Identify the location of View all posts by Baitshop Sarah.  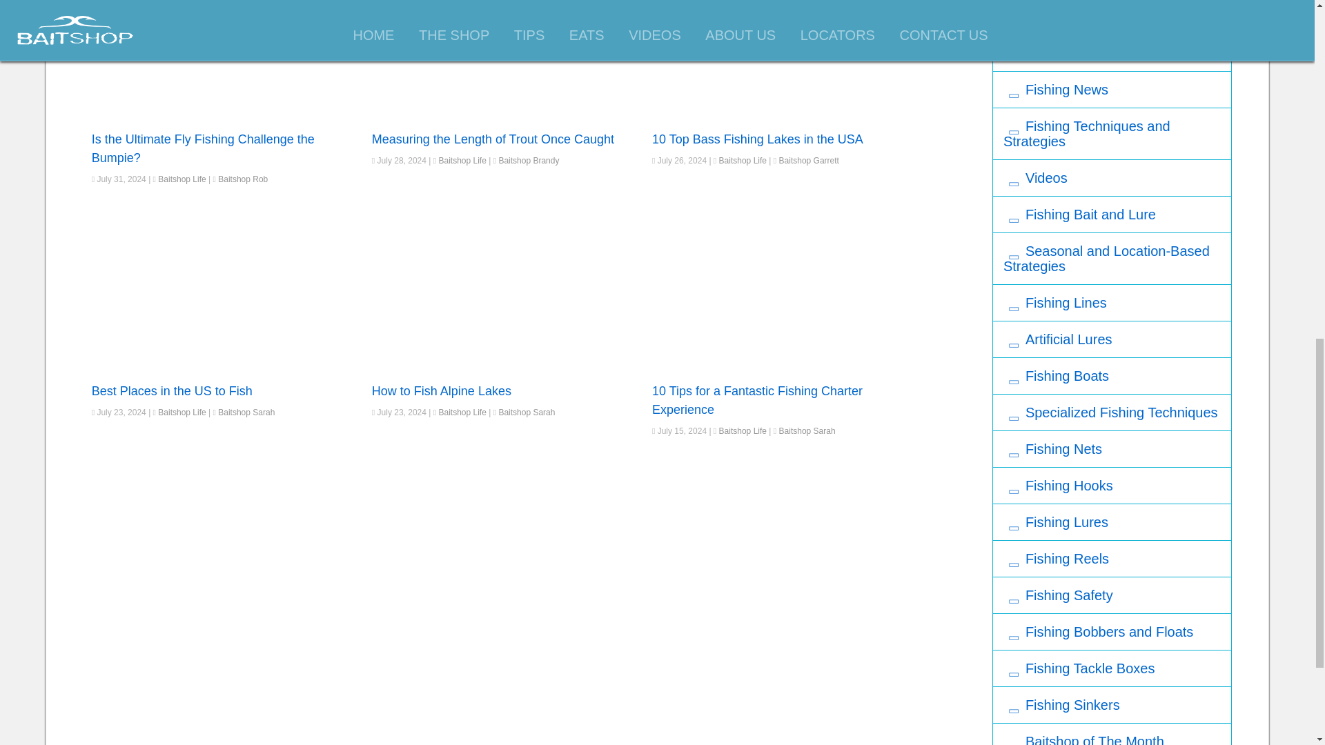
(246, 412).